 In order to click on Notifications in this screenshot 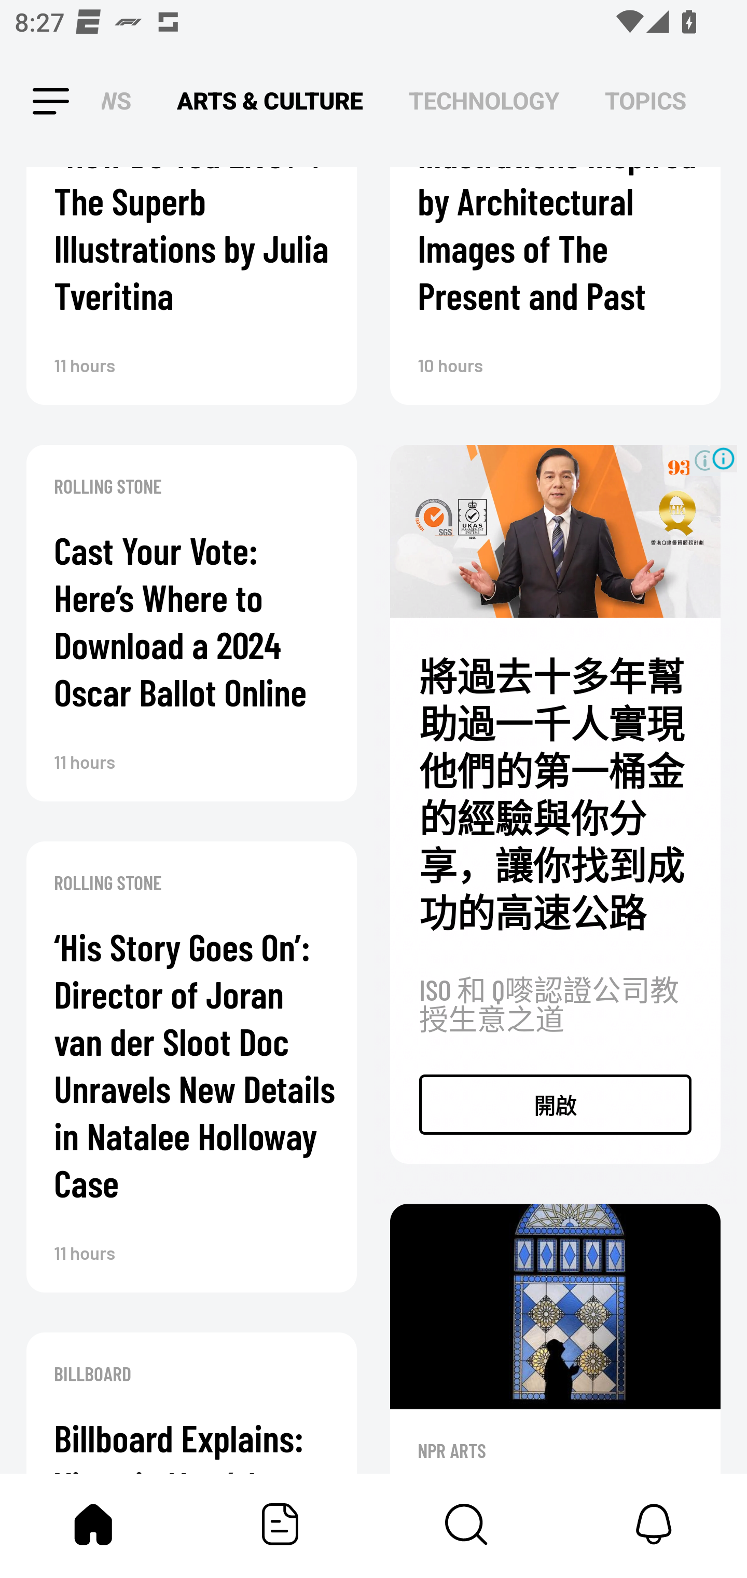, I will do `click(654, 1524)`.